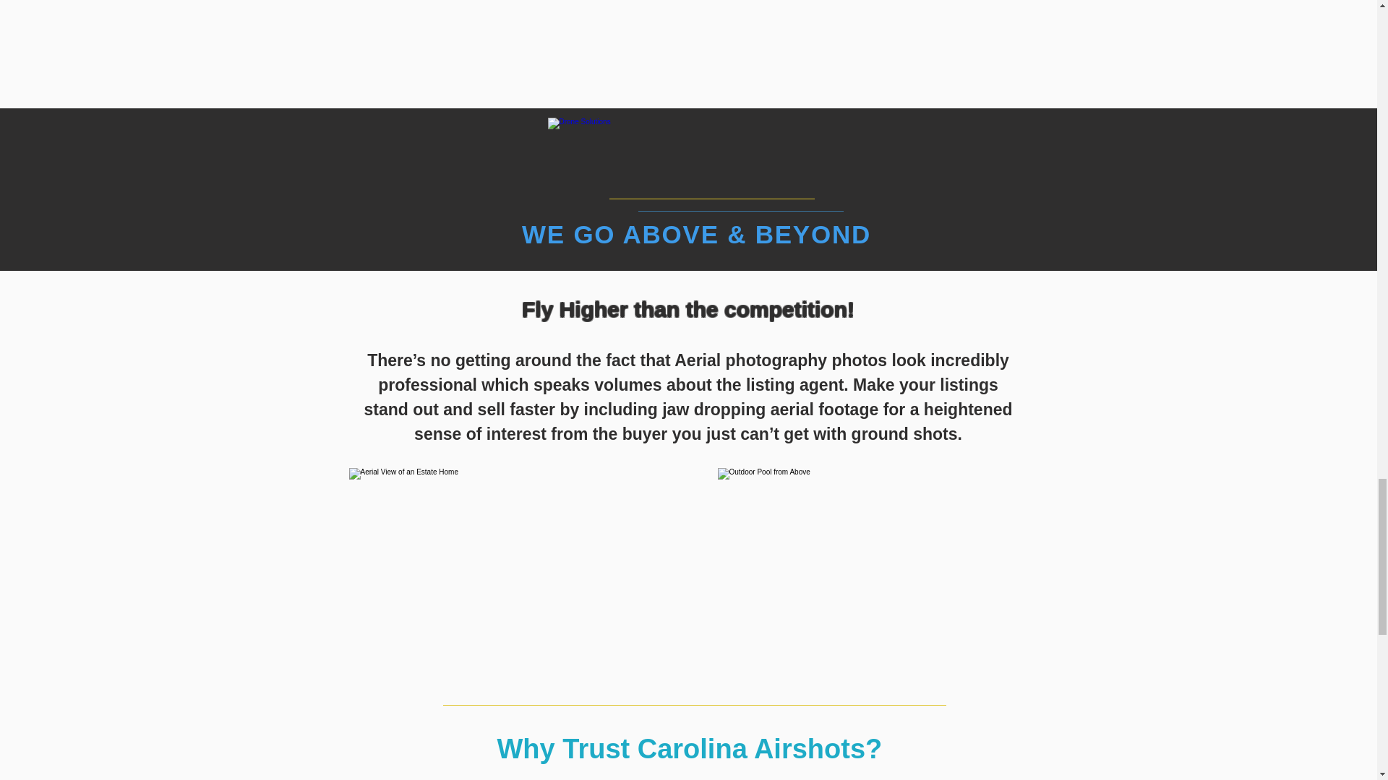 This screenshot has height=780, width=1388. I want to click on Showcase Amenities to make the sale, so click(870, 569).